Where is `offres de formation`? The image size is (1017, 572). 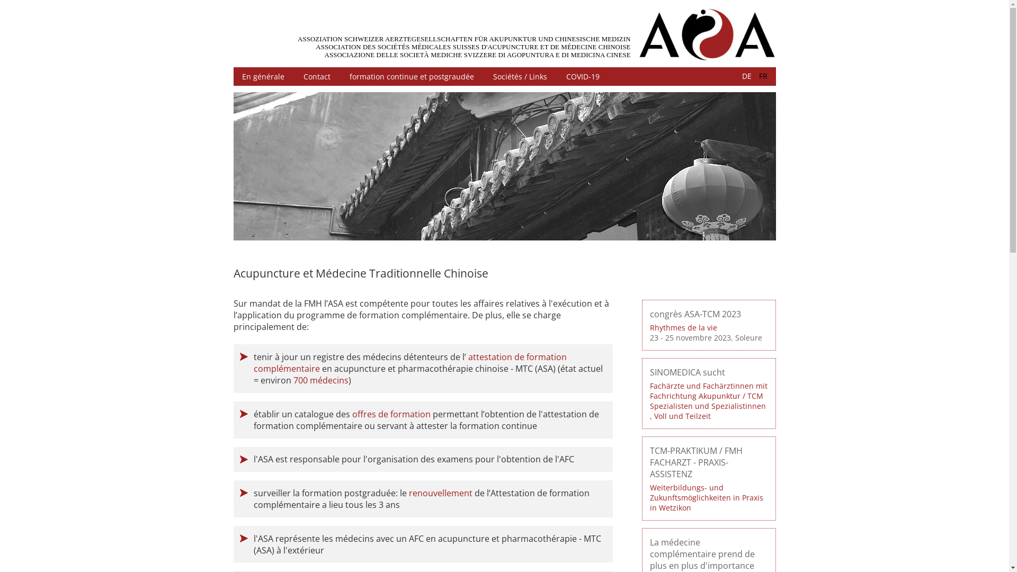
offres de formation is located at coordinates (391, 414).